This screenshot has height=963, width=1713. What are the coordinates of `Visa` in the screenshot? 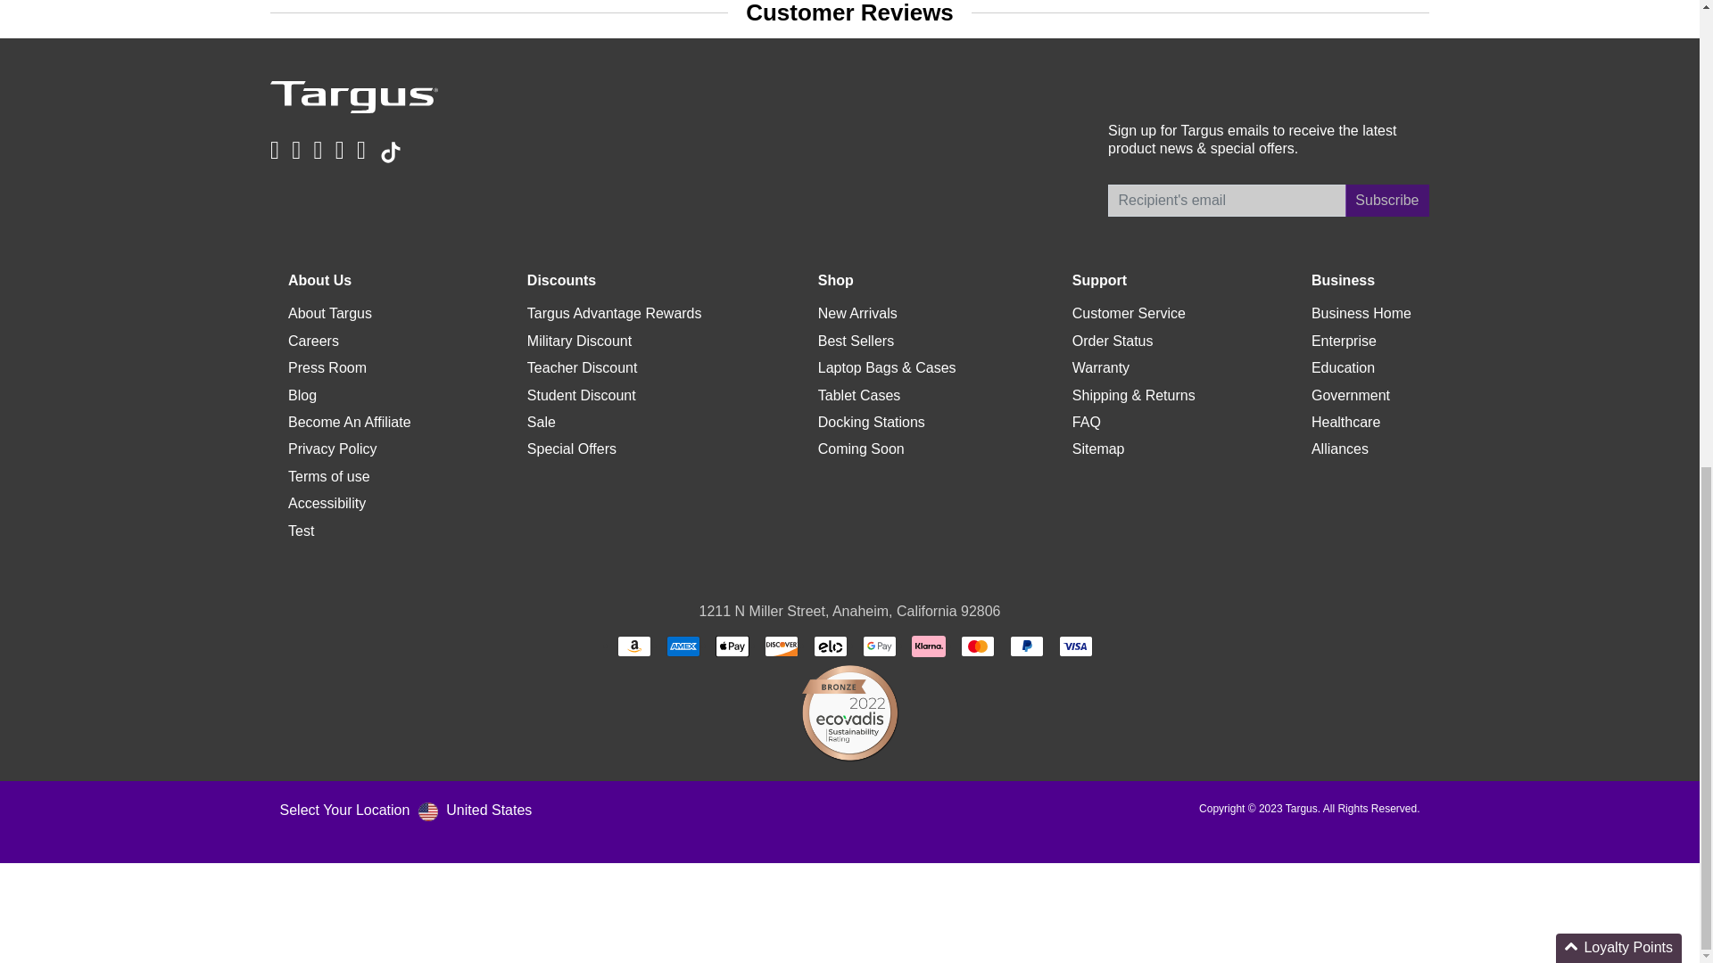 It's located at (1075, 646).